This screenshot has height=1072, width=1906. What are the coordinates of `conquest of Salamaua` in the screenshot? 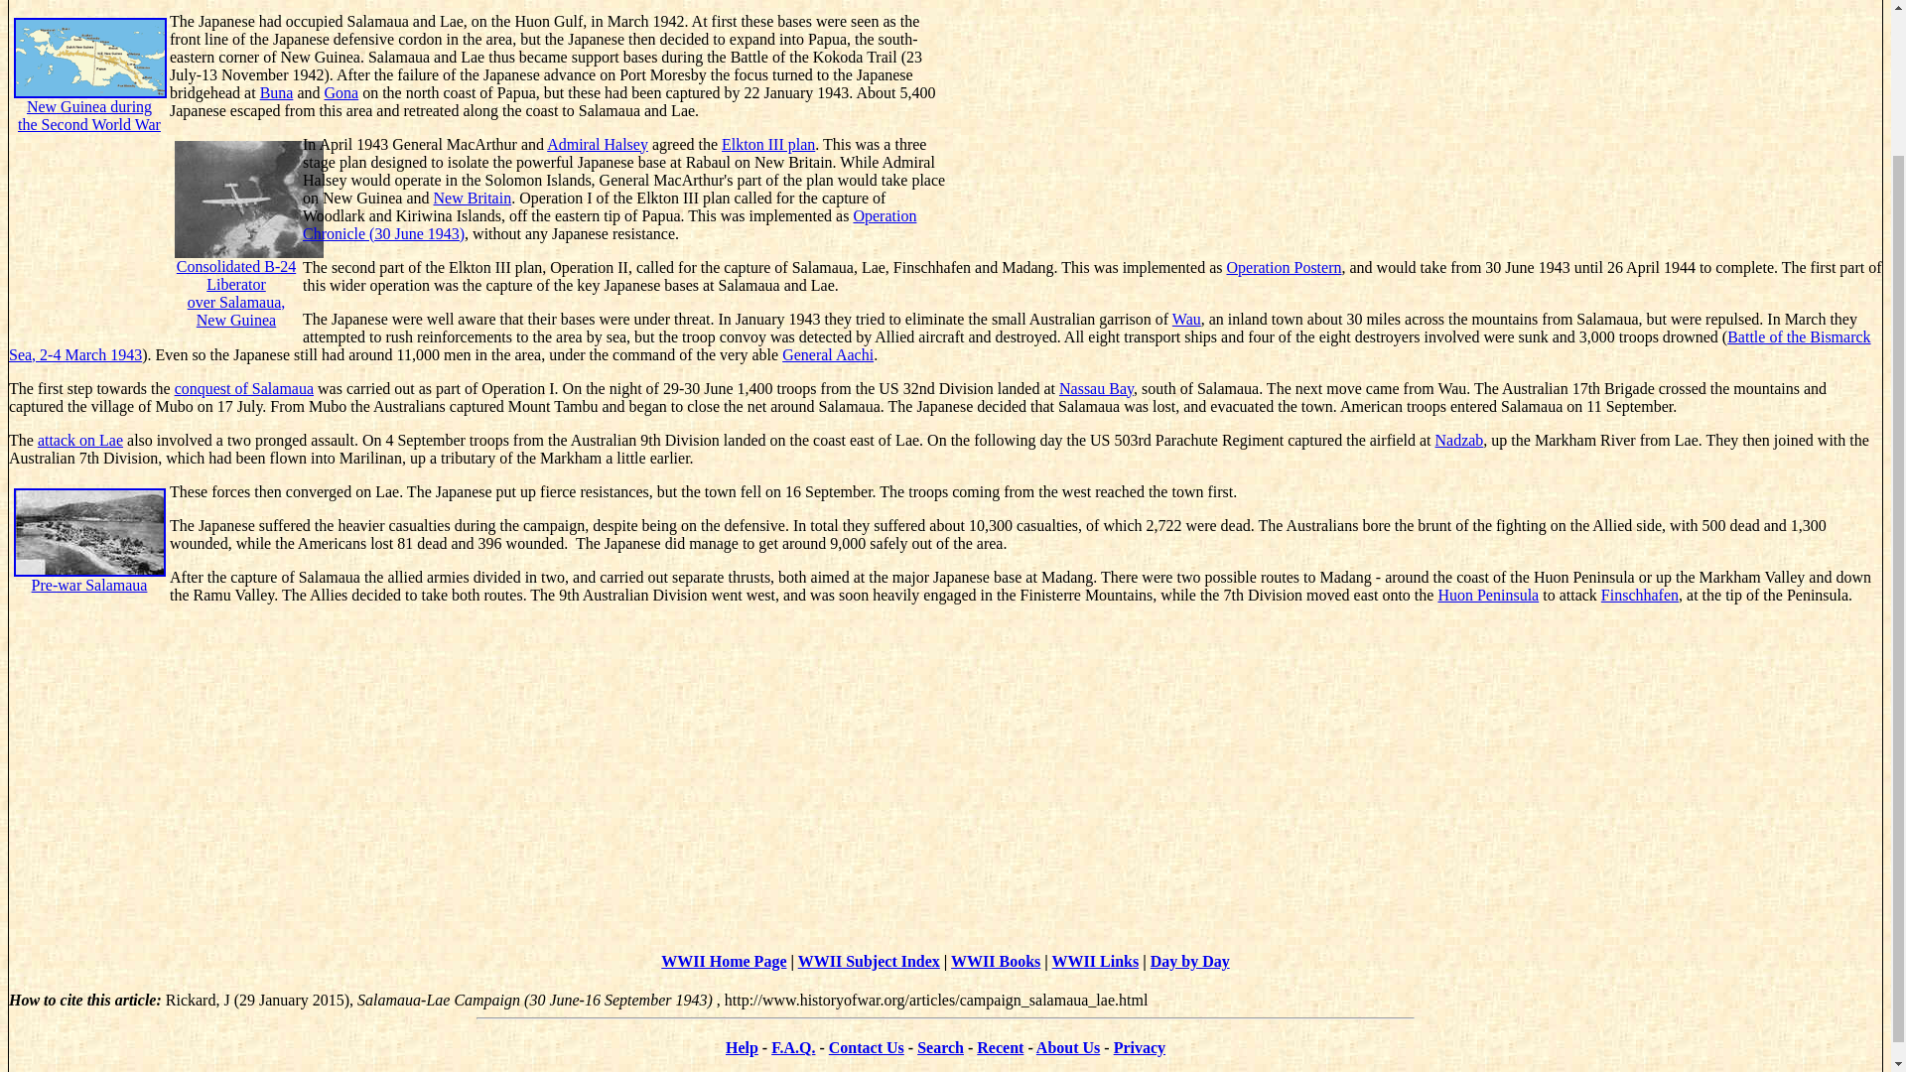 It's located at (244, 388).